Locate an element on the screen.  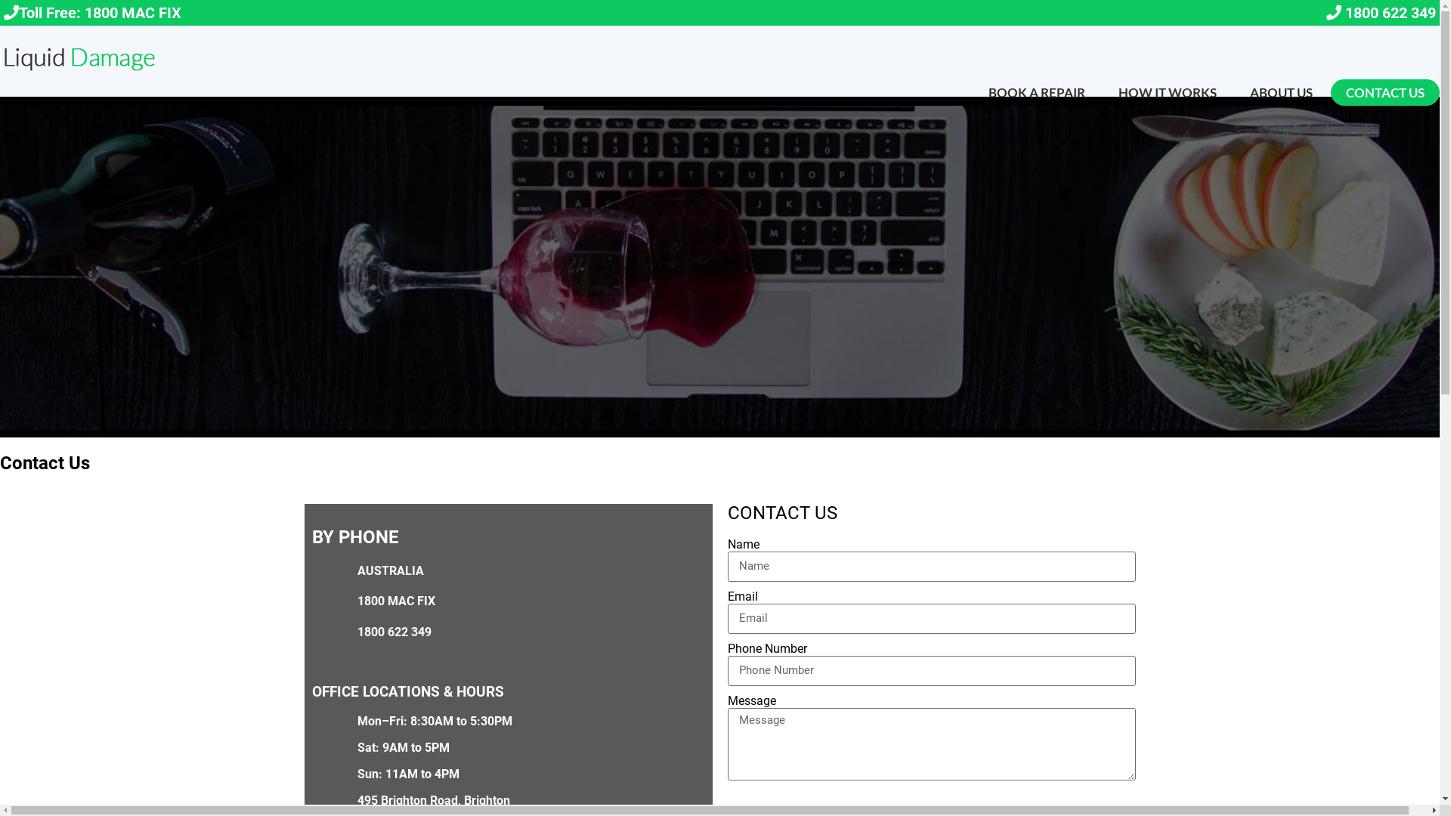
BOOK A REPAIR is located at coordinates (1037, 92).